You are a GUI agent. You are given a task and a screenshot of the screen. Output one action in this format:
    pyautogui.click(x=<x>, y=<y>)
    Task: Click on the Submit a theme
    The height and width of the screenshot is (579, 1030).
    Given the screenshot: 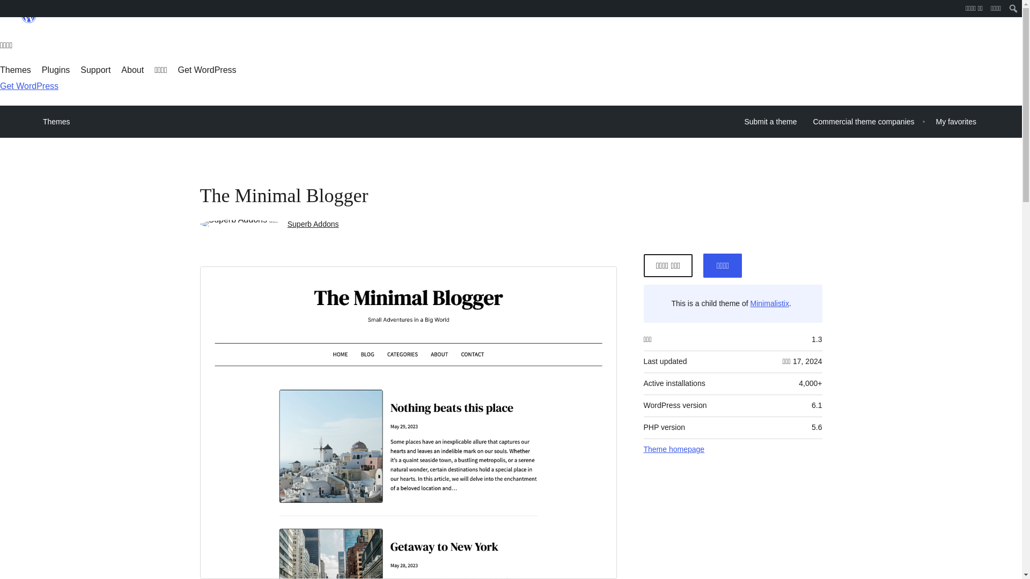 What is the action you would take?
    pyautogui.click(x=770, y=122)
    